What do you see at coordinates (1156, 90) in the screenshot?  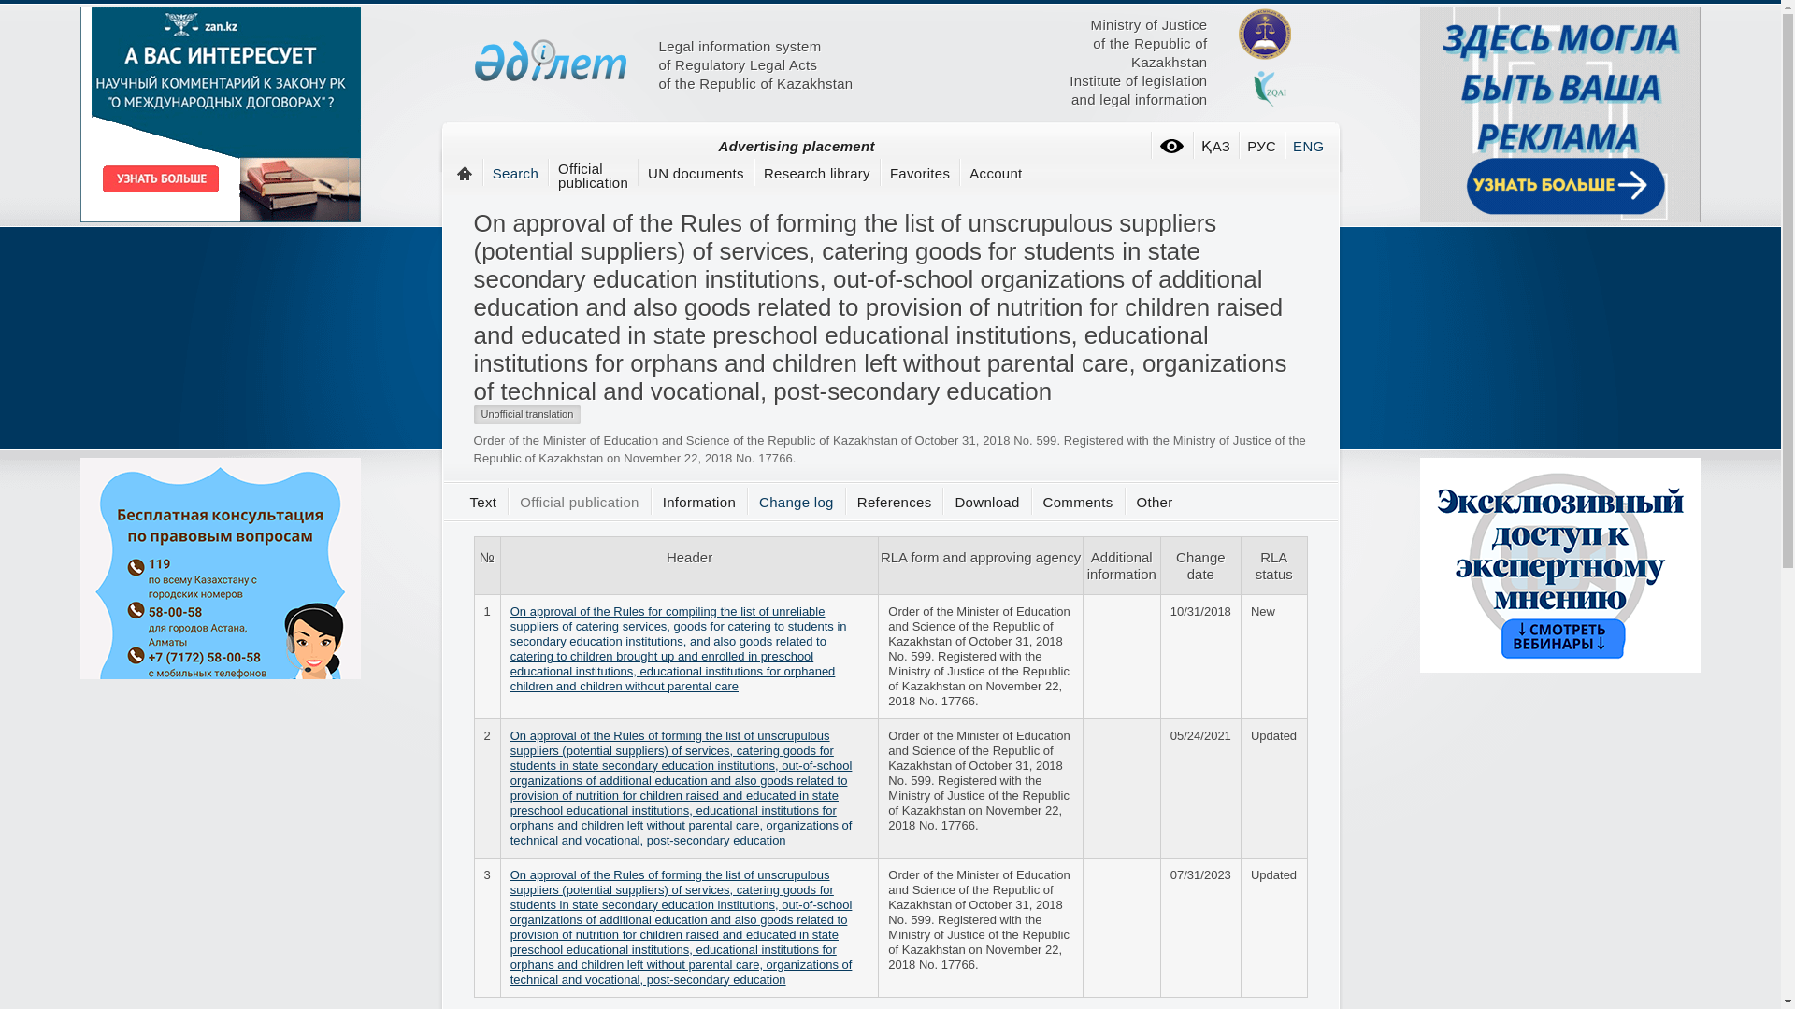 I see `UN documents` at bounding box center [1156, 90].